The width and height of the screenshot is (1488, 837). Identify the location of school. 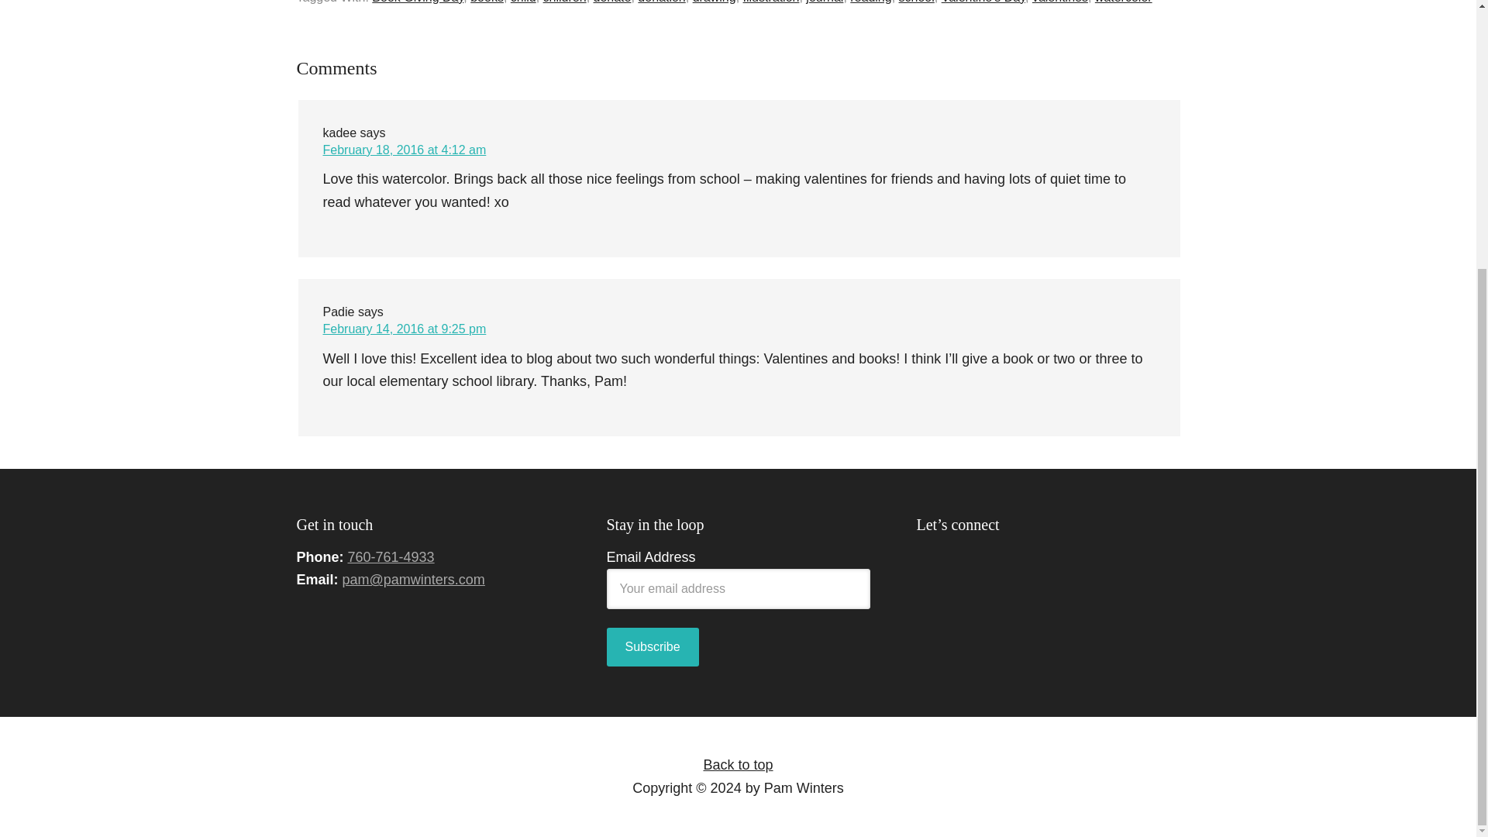
(916, 2).